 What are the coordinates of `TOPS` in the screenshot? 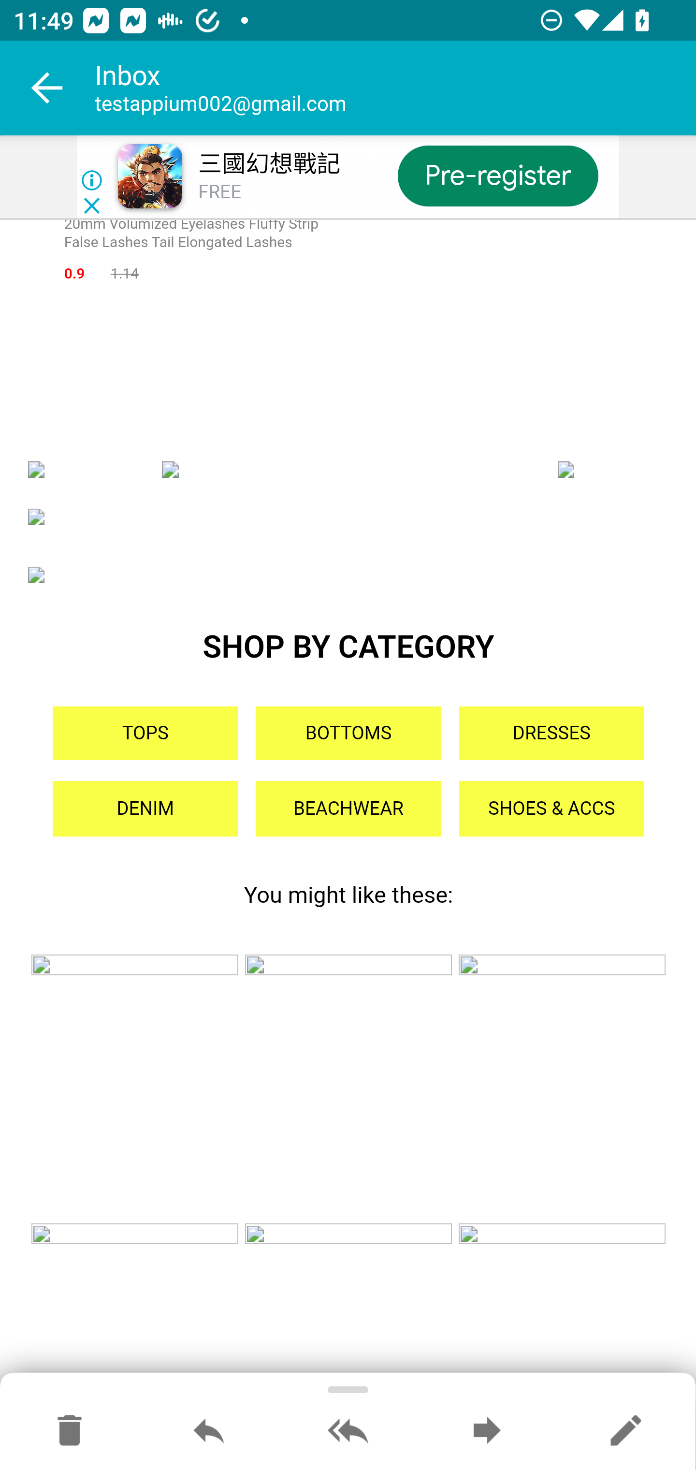 It's located at (145, 734).